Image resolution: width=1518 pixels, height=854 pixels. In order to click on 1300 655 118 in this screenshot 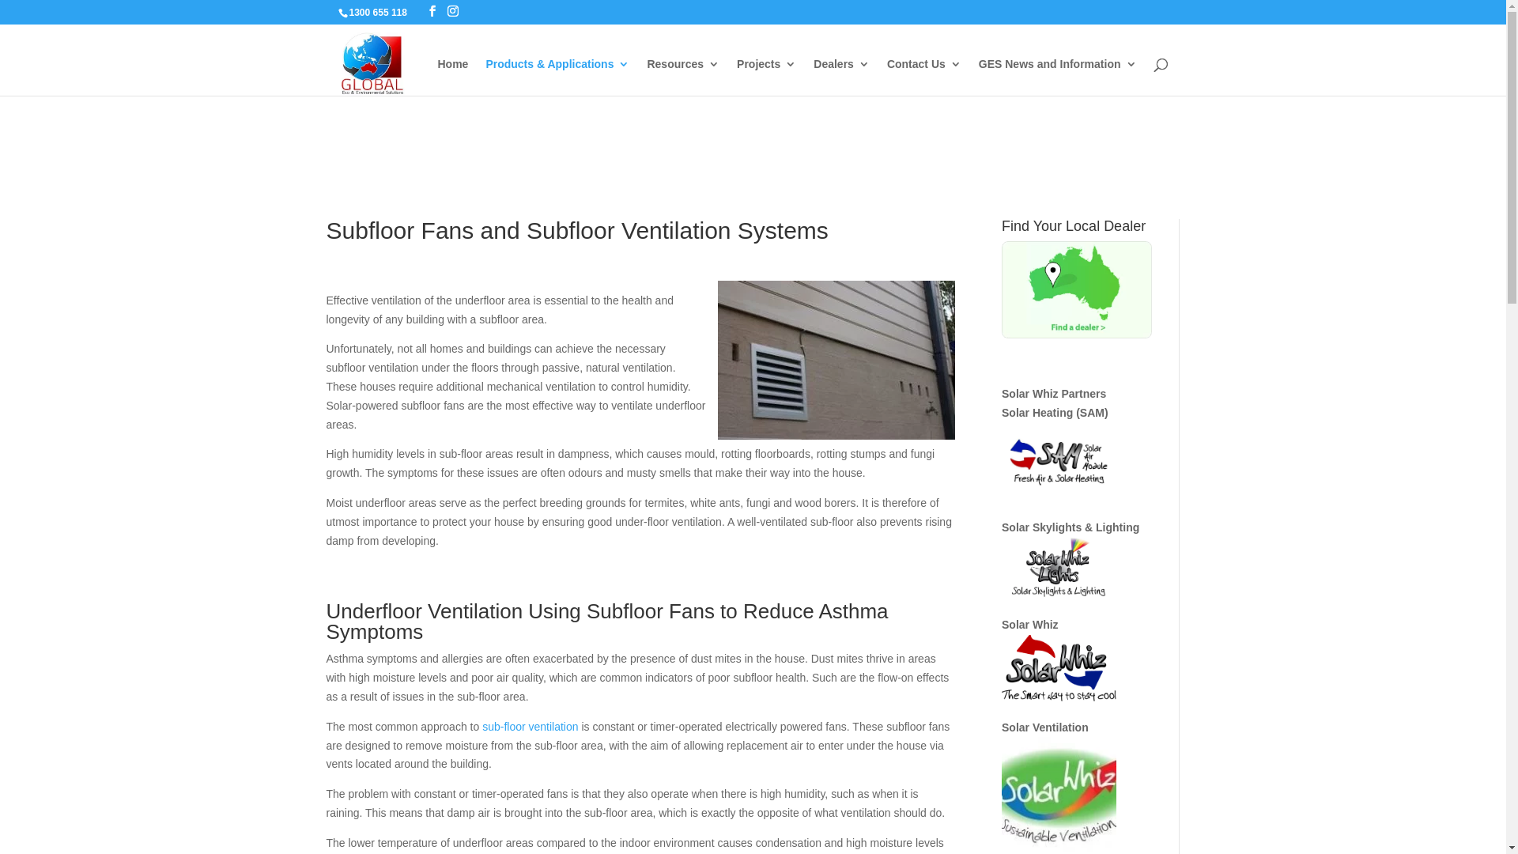, I will do `click(378, 13)`.